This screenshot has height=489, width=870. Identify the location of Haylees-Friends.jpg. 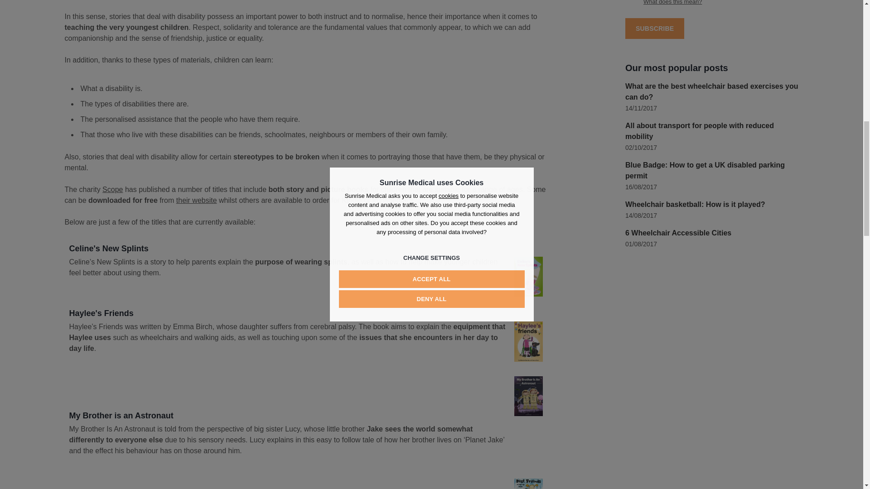
(528, 341).